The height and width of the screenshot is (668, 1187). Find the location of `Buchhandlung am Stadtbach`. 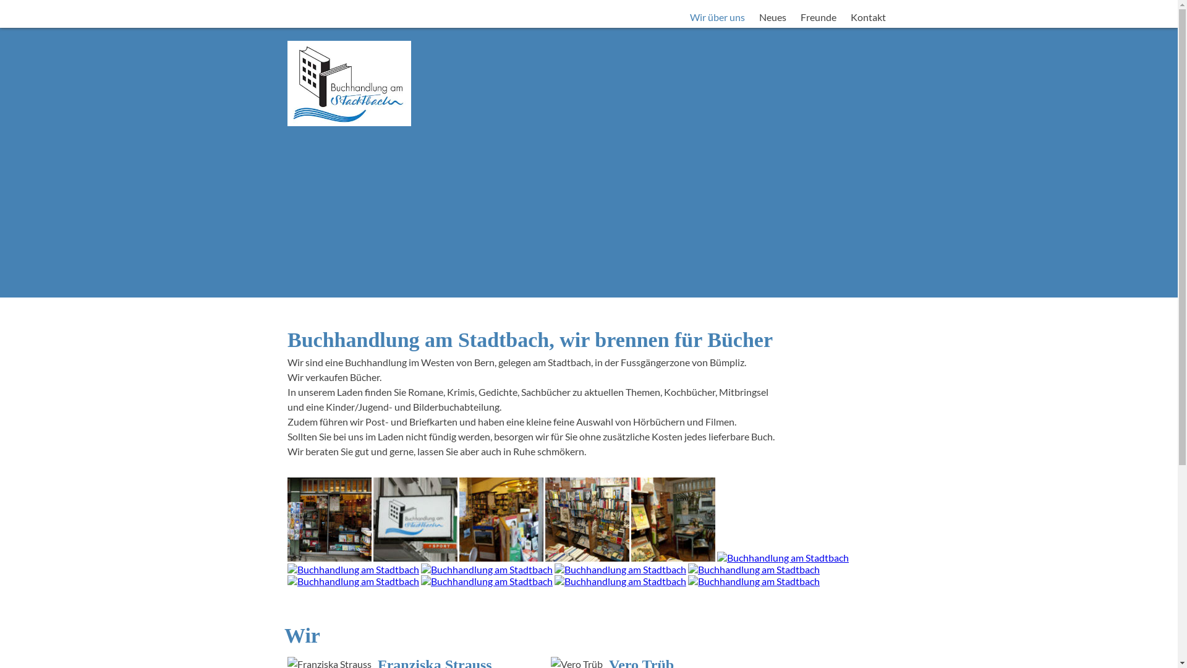

Buchhandlung am Stadtbach is located at coordinates (783, 558).